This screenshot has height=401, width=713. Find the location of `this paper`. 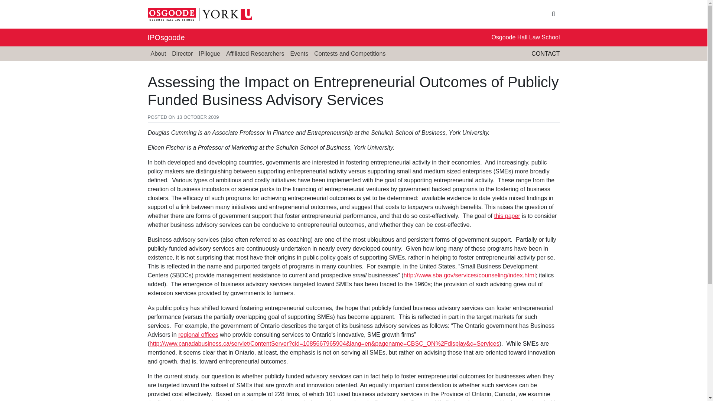

this paper is located at coordinates (507, 216).